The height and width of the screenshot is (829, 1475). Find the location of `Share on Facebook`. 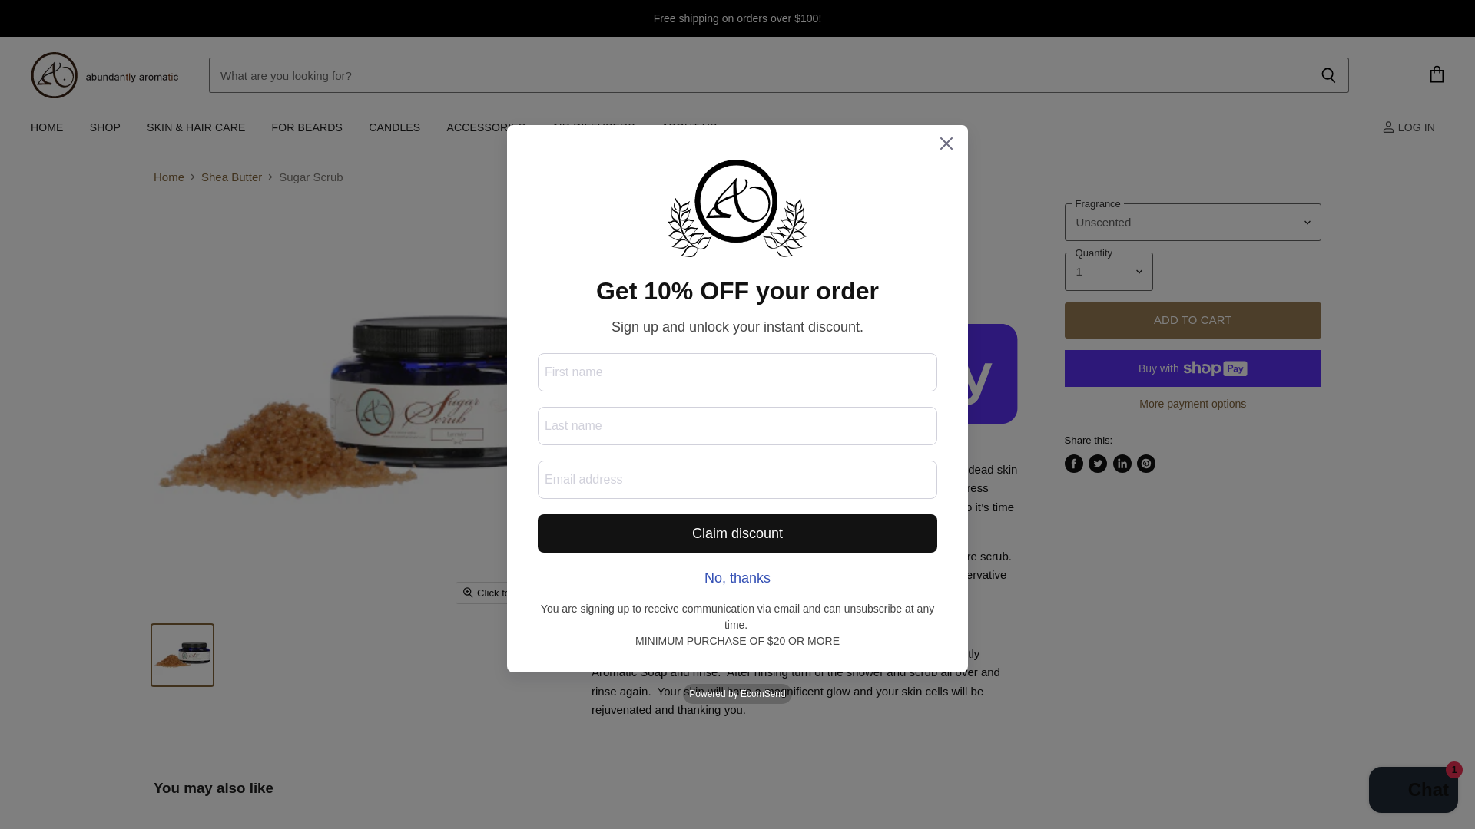

Share on Facebook is located at coordinates (1074, 463).